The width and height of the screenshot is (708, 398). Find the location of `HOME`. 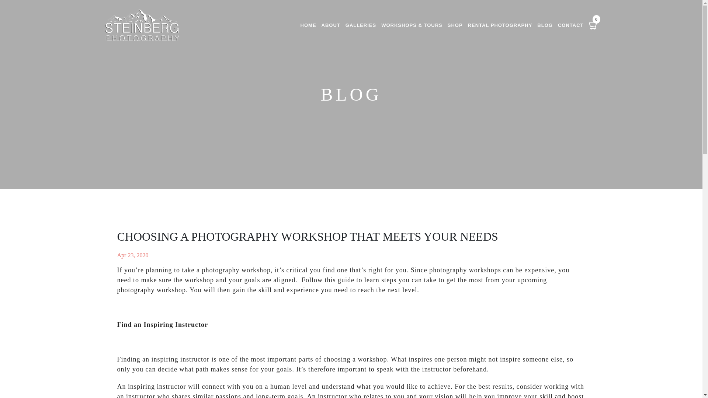

HOME is located at coordinates (308, 25).